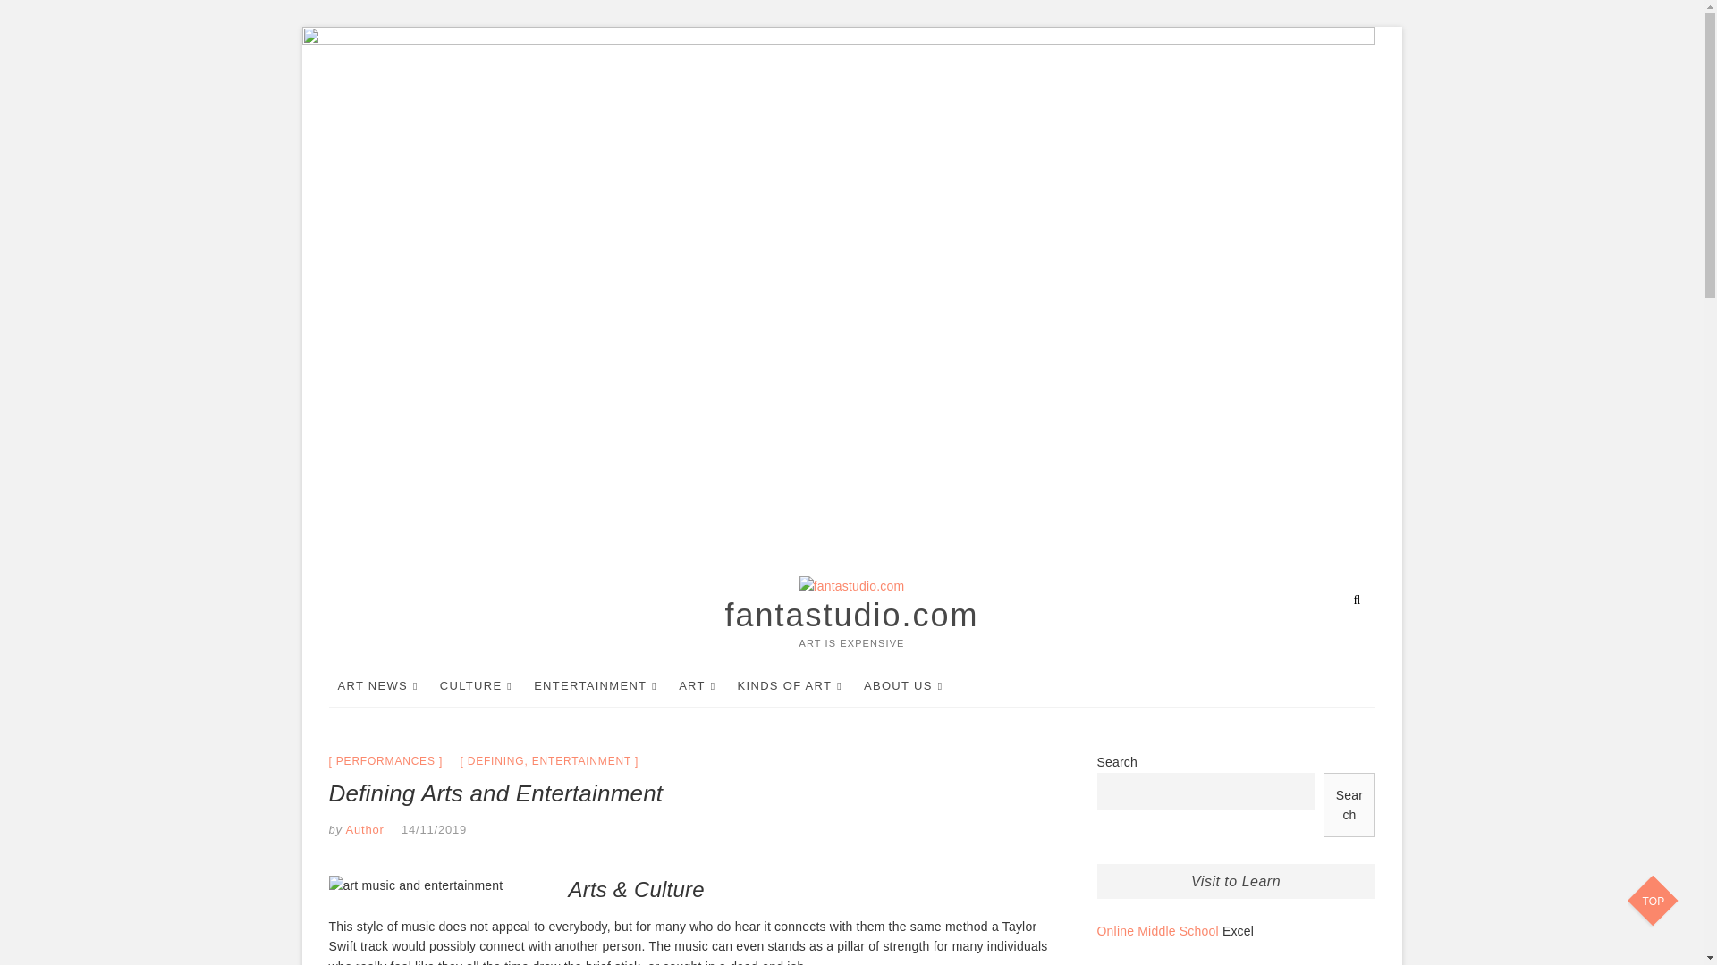 This screenshot has width=1717, height=965. Describe the element at coordinates (903, 686) in the screenshot. I see `ABOUT US` at that location.